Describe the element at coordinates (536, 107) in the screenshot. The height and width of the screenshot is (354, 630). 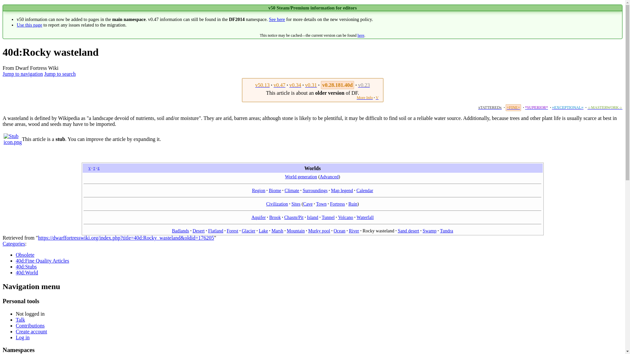
I see `Dwarf Fortress Wiki:Quality` at that location.